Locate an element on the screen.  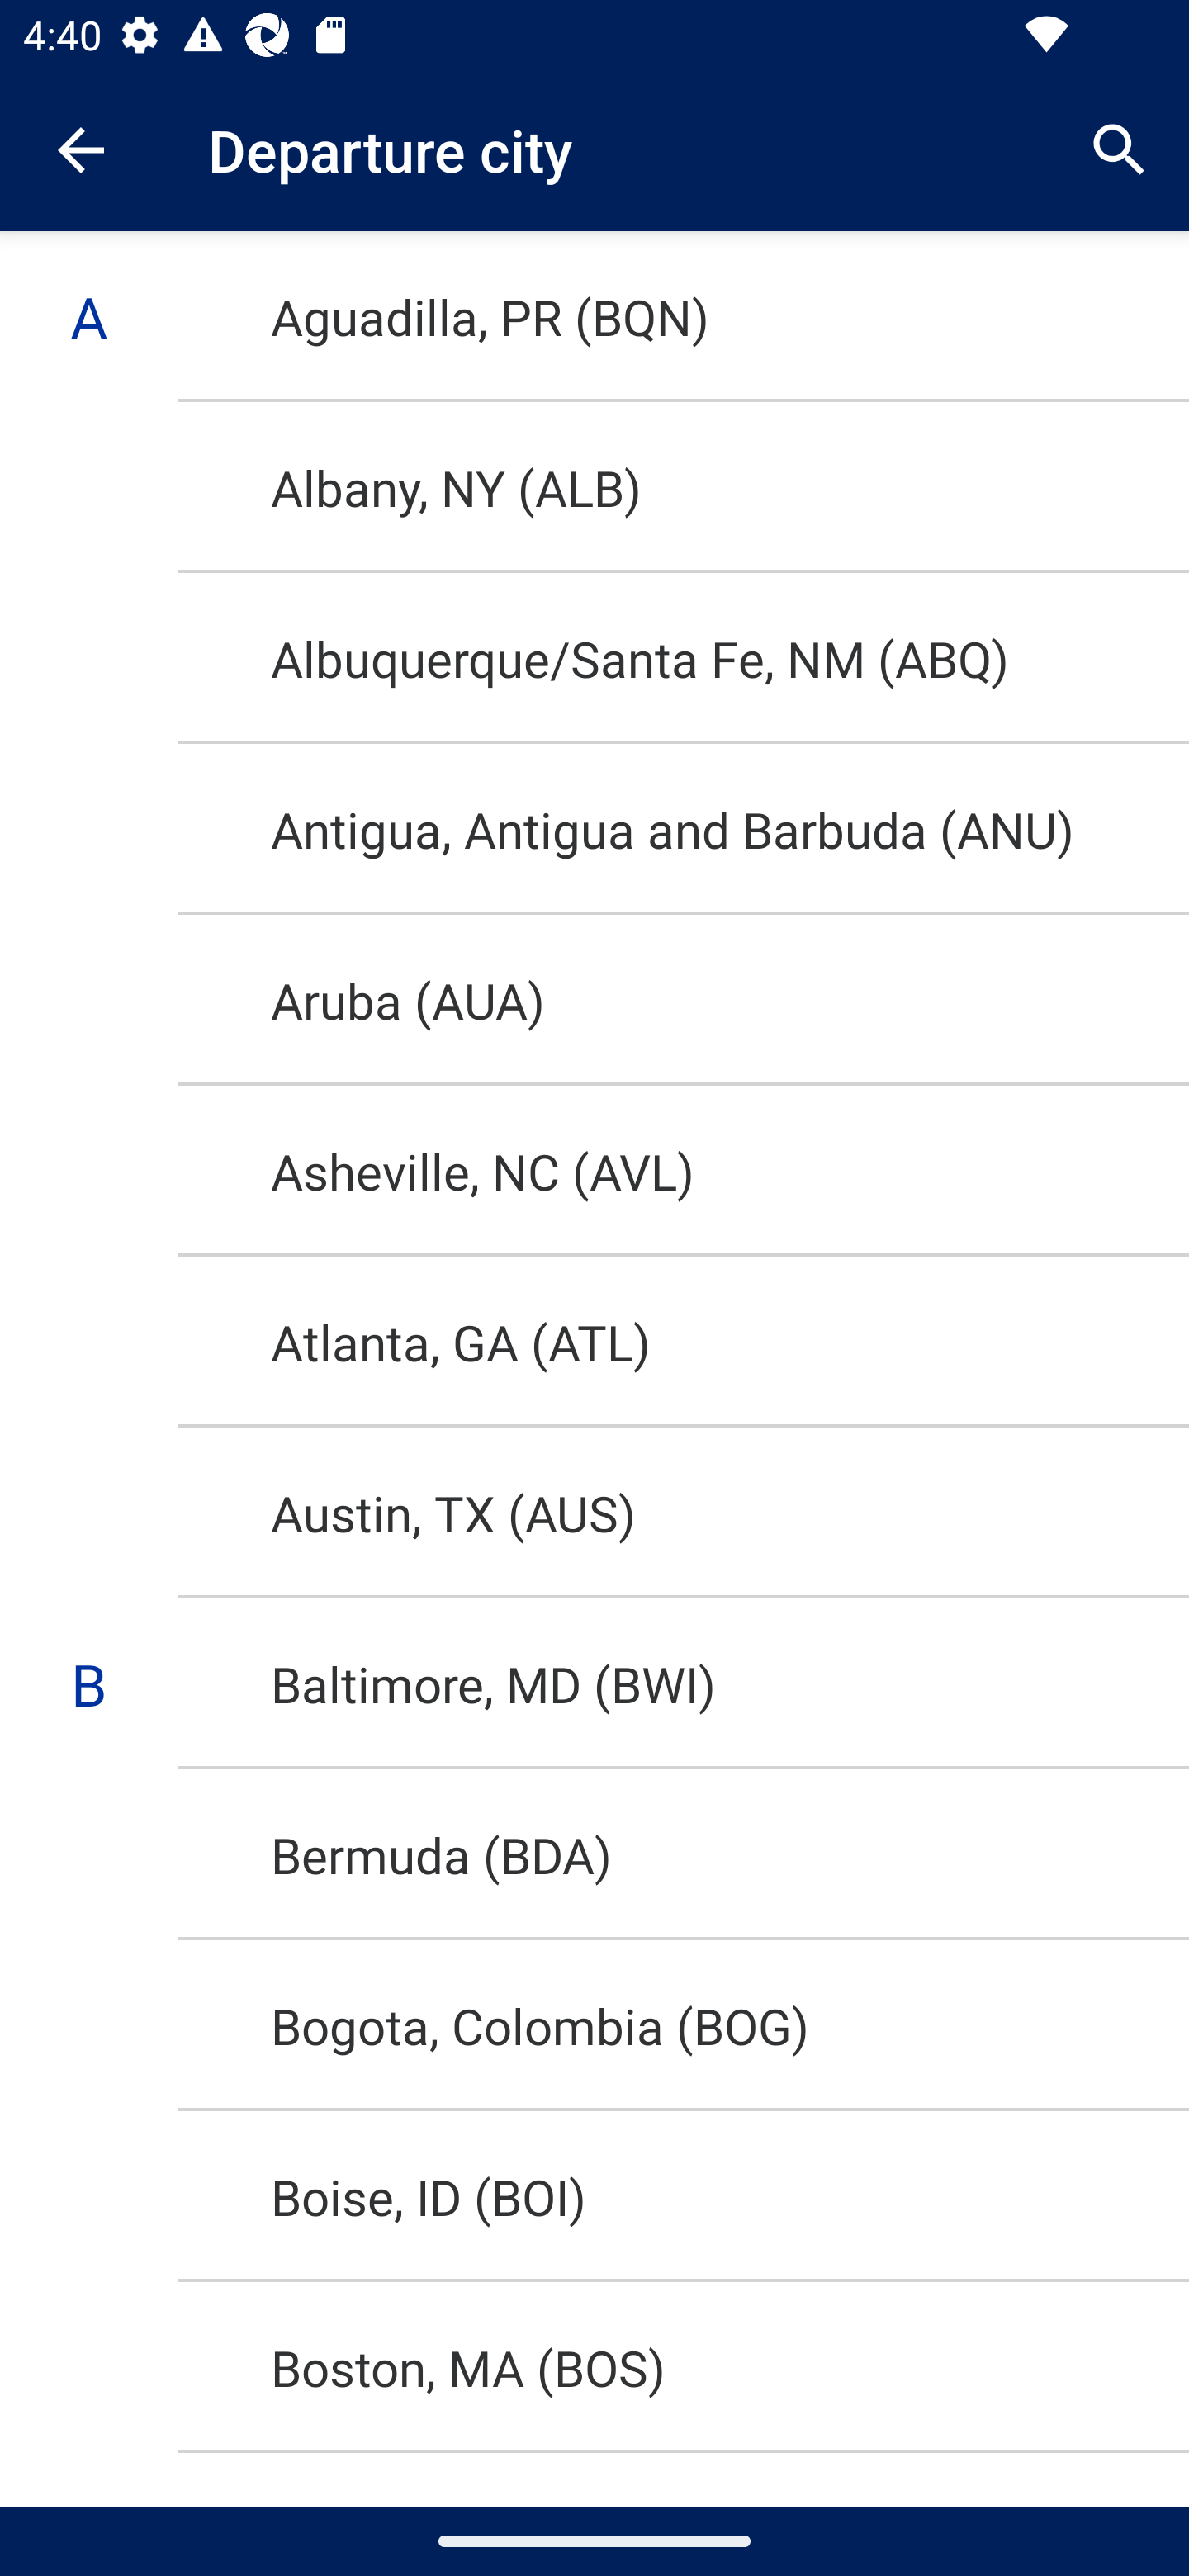
Aguadilla, PR (BQN)  Aguadilla, PR (BQN) @{ is located at coordinates (594, 316).